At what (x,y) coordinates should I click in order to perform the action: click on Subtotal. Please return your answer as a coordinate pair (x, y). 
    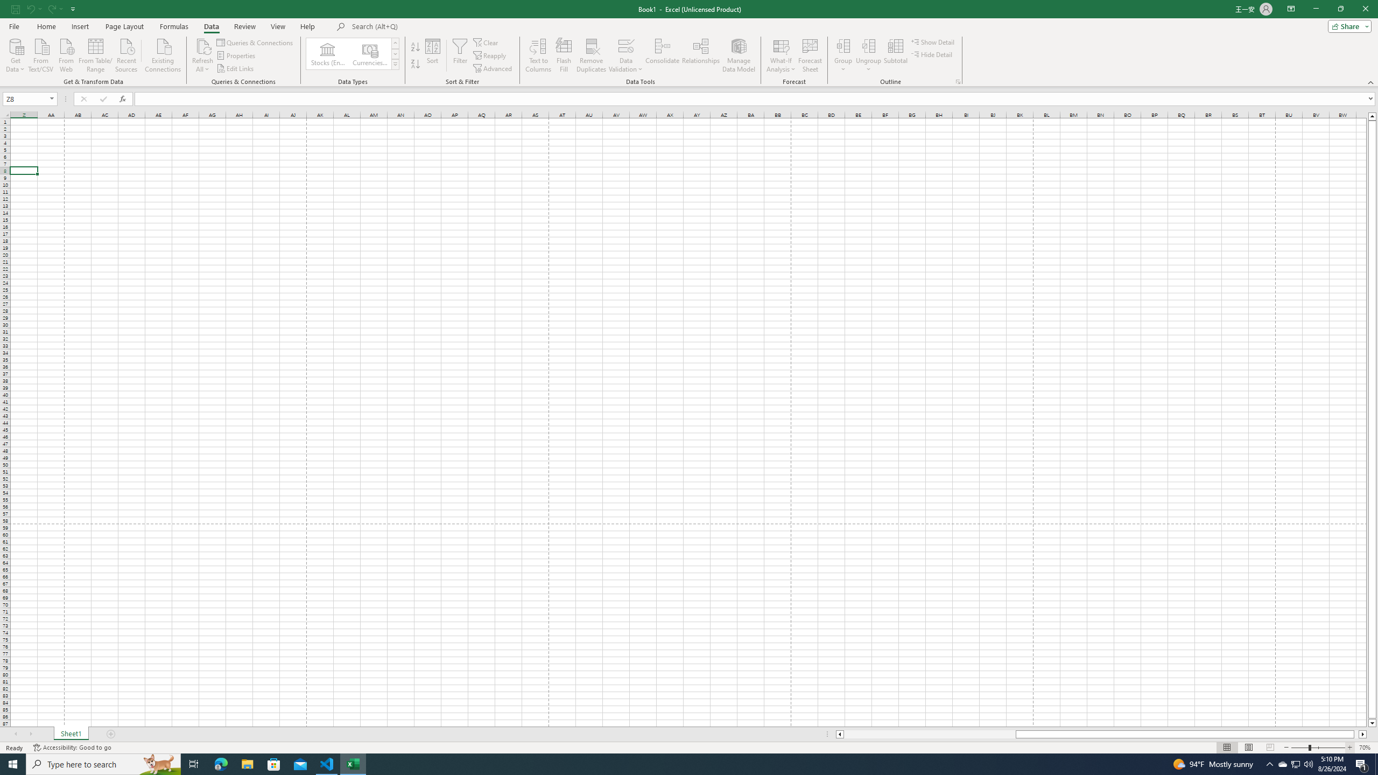
    Looking at the image, I should click on (896, 55).